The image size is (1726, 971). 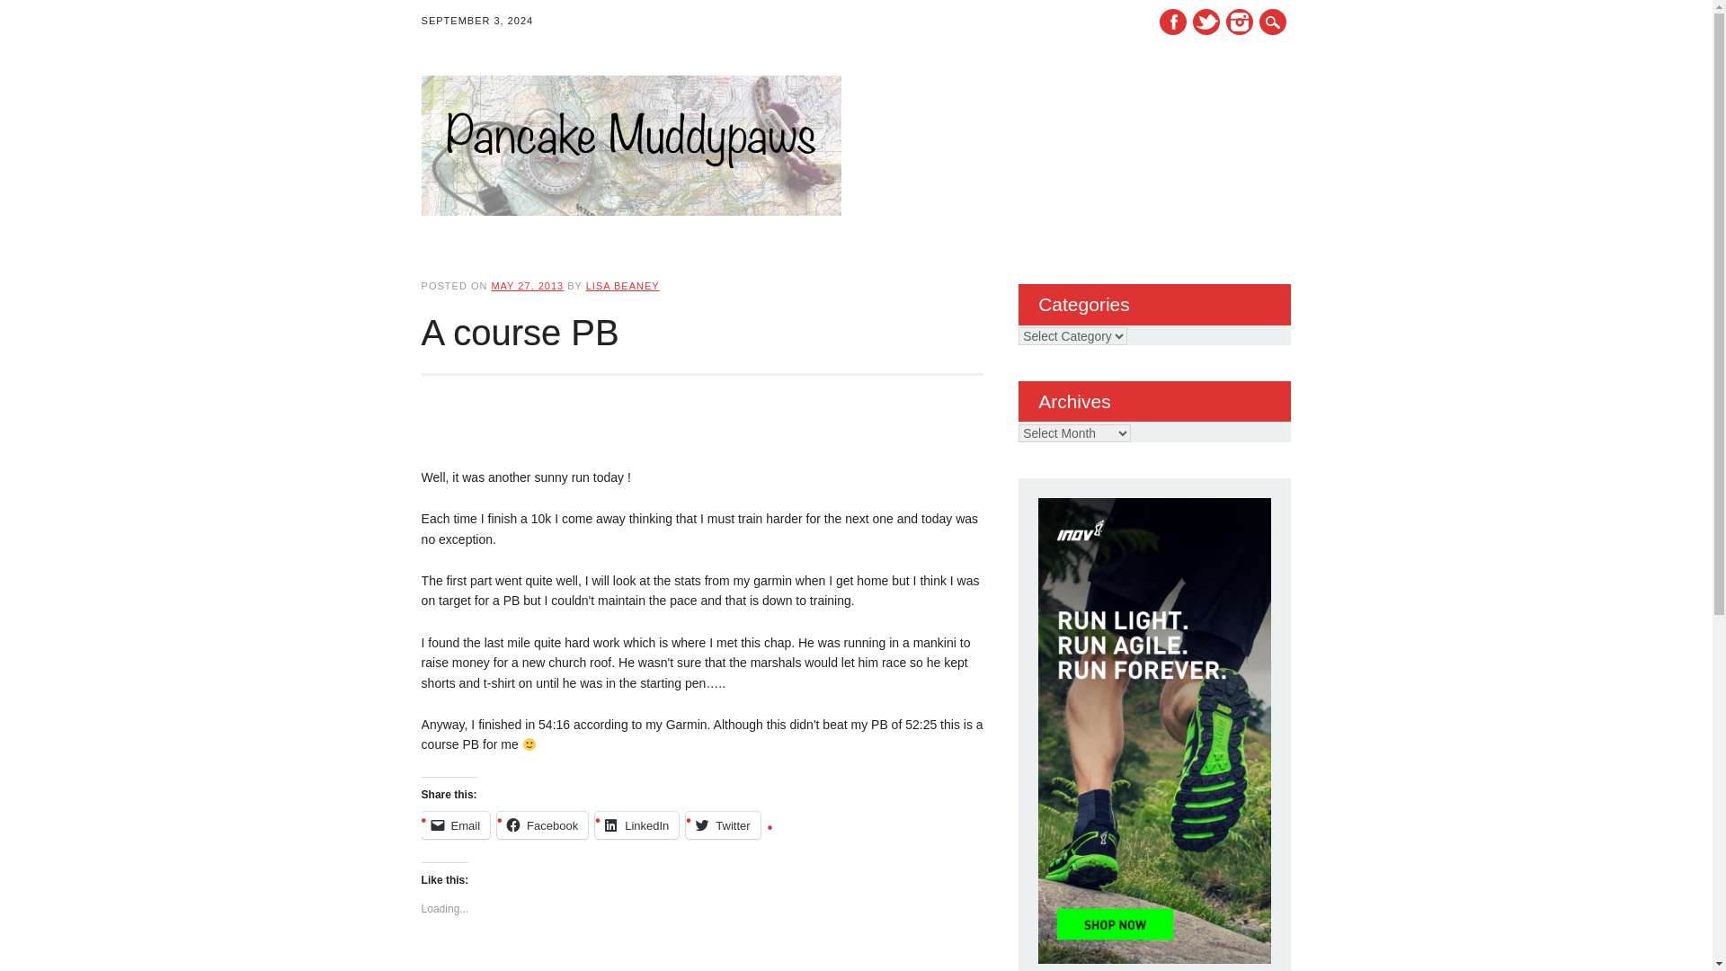 What do you see at coordinates (455, 825) in the screenshot?
I see `Email` at bounding box center [455, 825].